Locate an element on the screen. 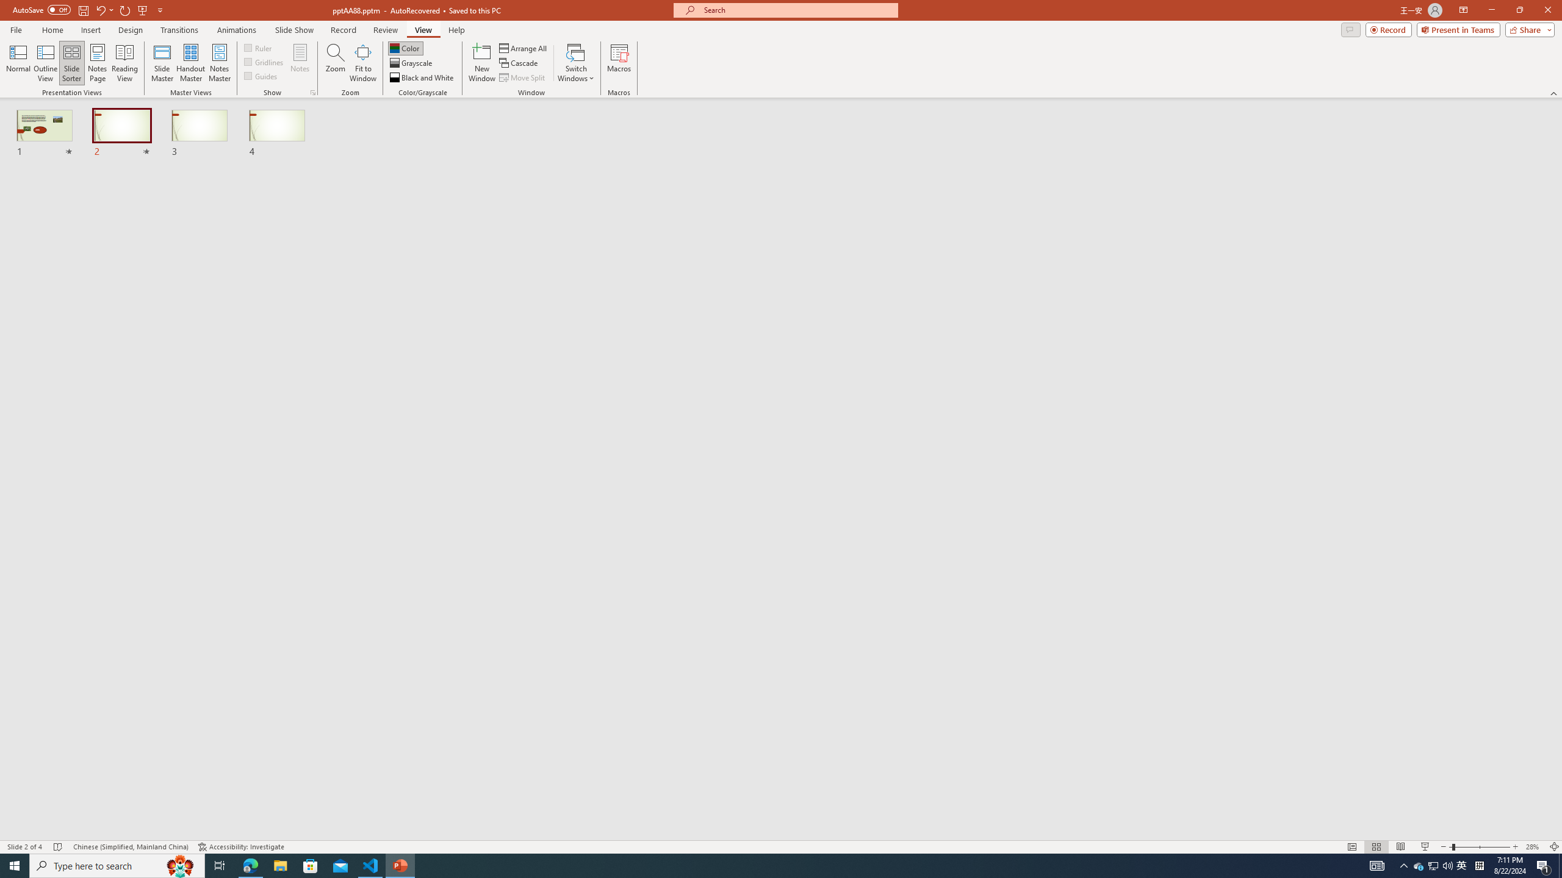  Cascade is located at coordinates (519, 63).